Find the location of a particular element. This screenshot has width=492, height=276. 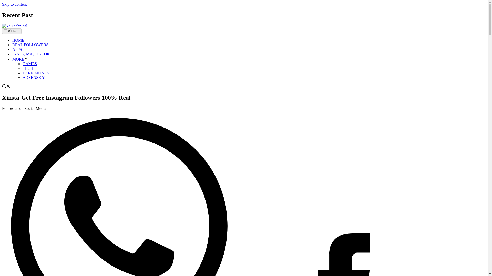

Skip to content is located at coordinates (14, 4).